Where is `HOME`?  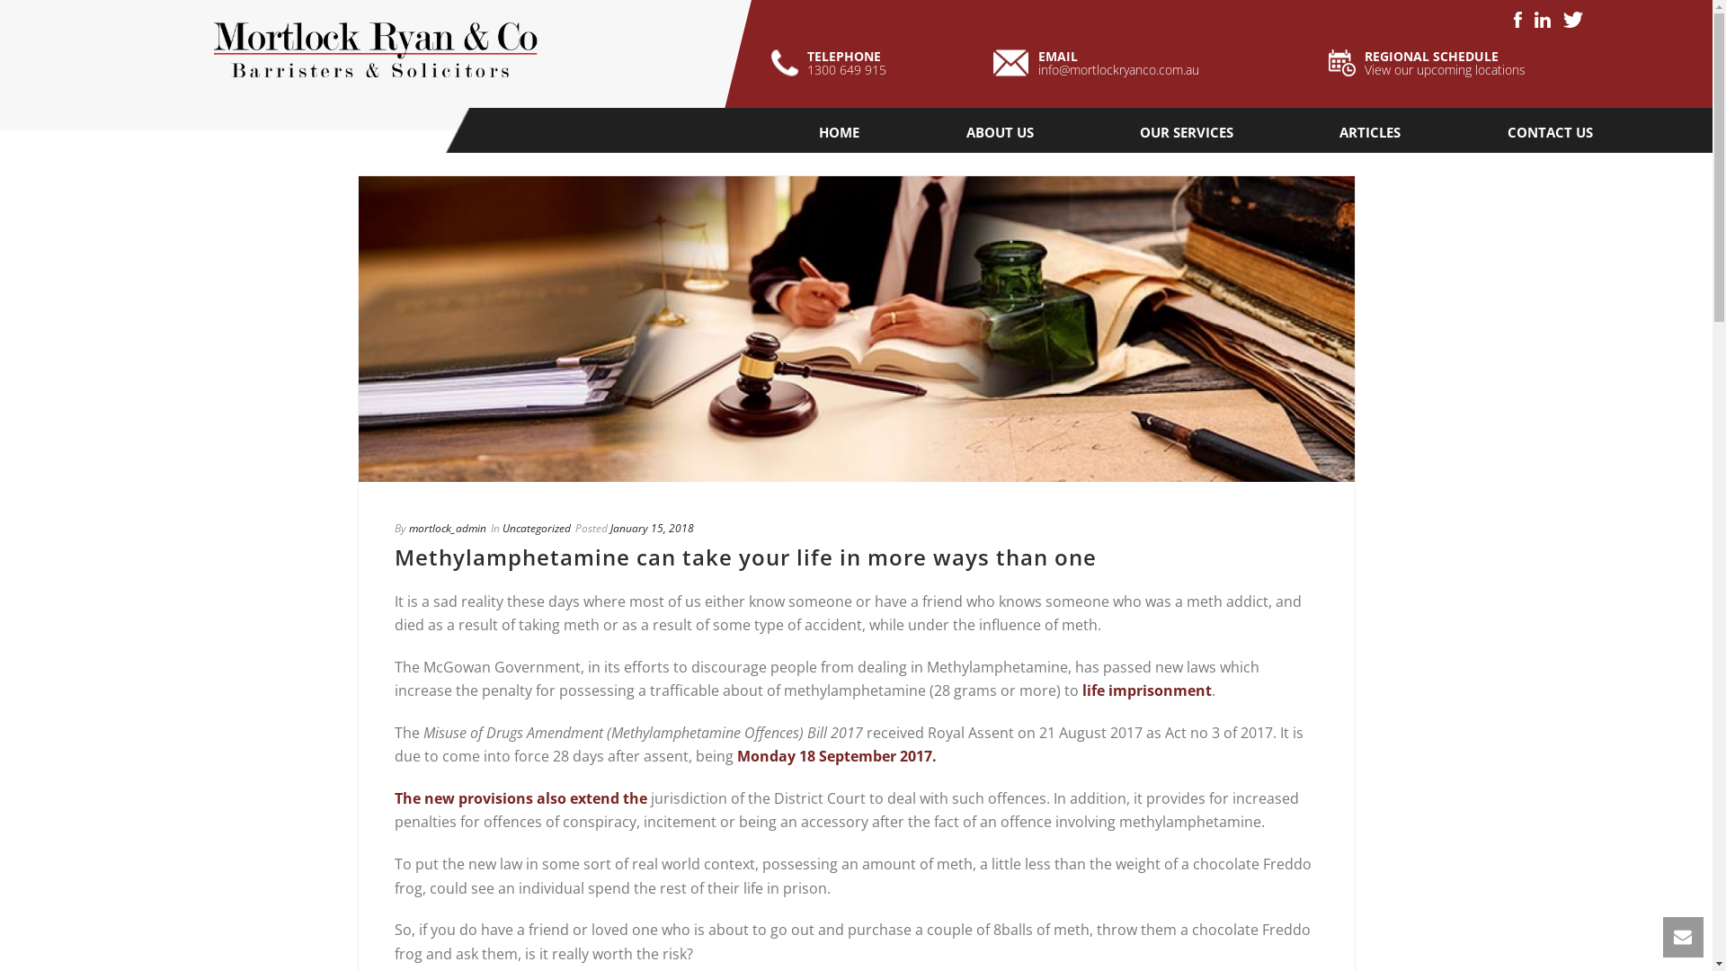
HOME is located at coordinates (840, 131).